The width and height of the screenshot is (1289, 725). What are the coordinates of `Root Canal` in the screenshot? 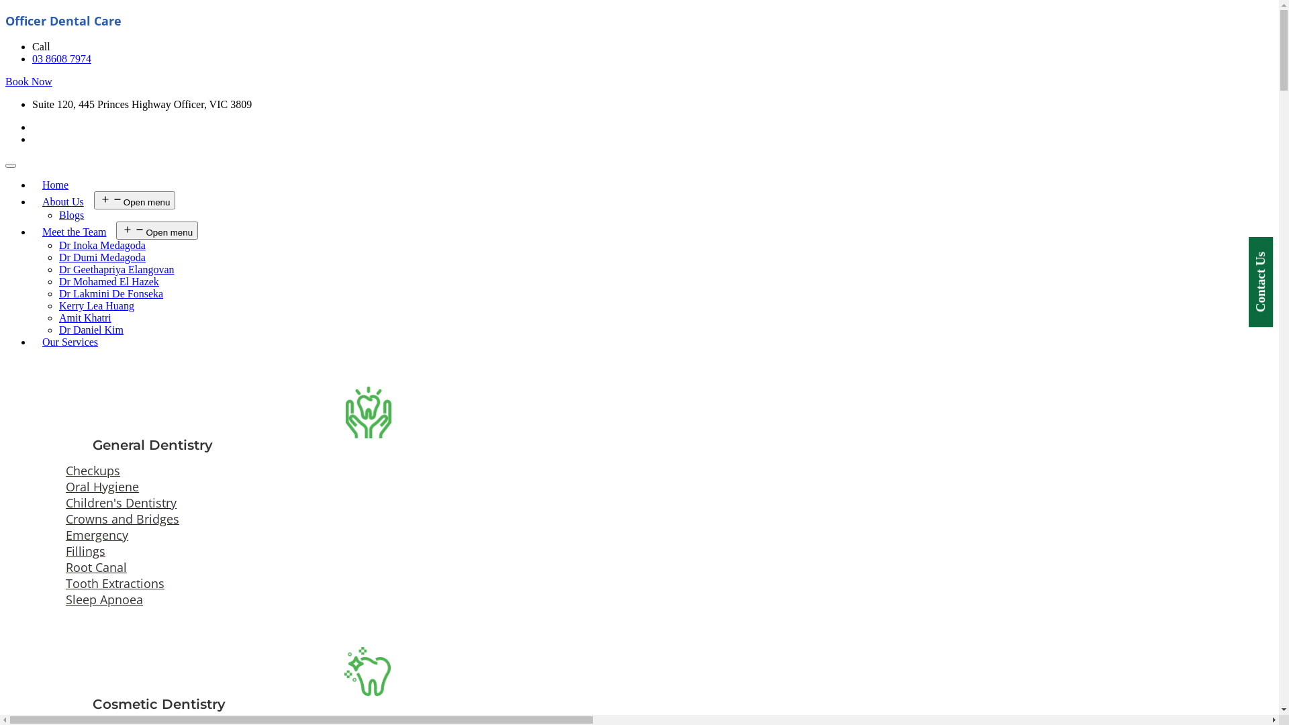 It's located at (368, 567).